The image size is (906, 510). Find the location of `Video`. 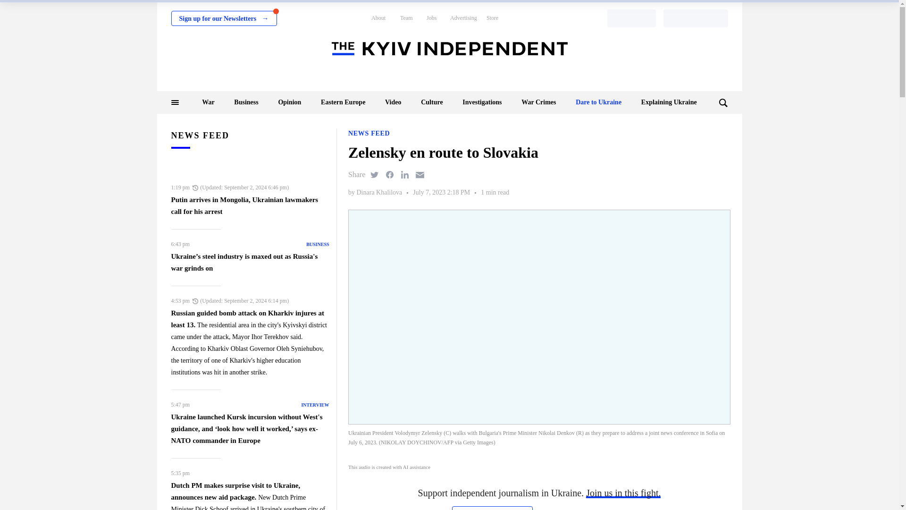

Video is located at coordinates (393, 102).